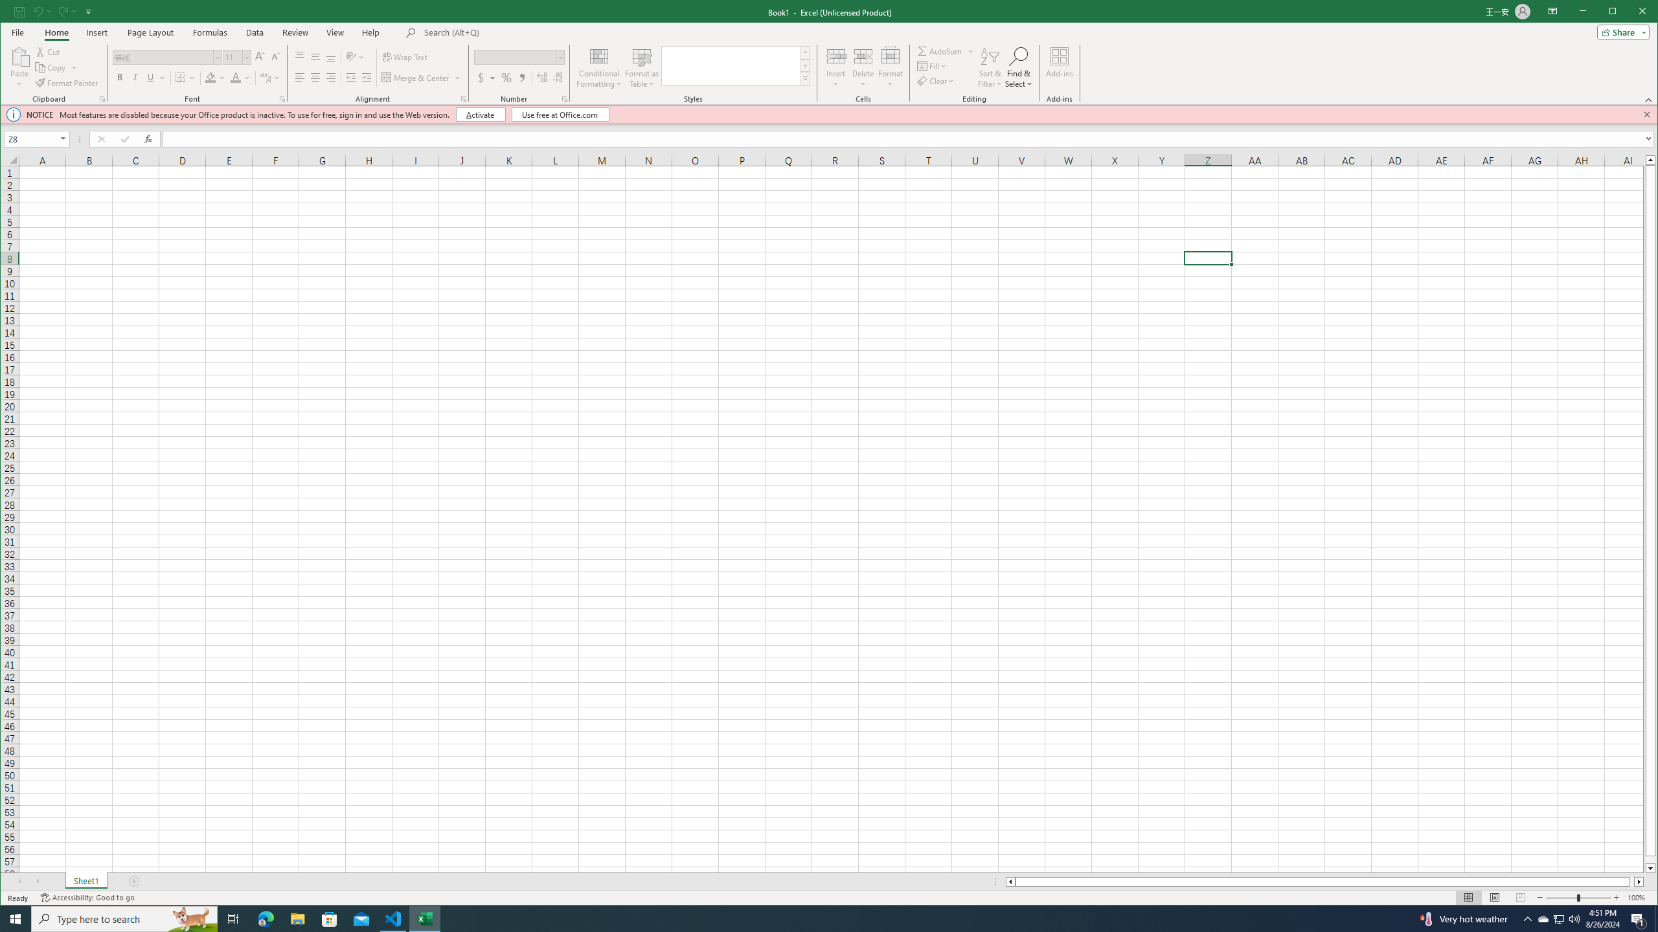 Image resolution: width=1658 pixels, height=932 pixels. I want to click on Font Color, so click(235, 78).